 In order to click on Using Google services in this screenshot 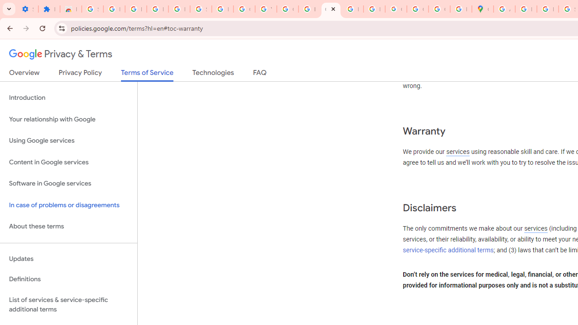, I will do `click(69, 141)`.